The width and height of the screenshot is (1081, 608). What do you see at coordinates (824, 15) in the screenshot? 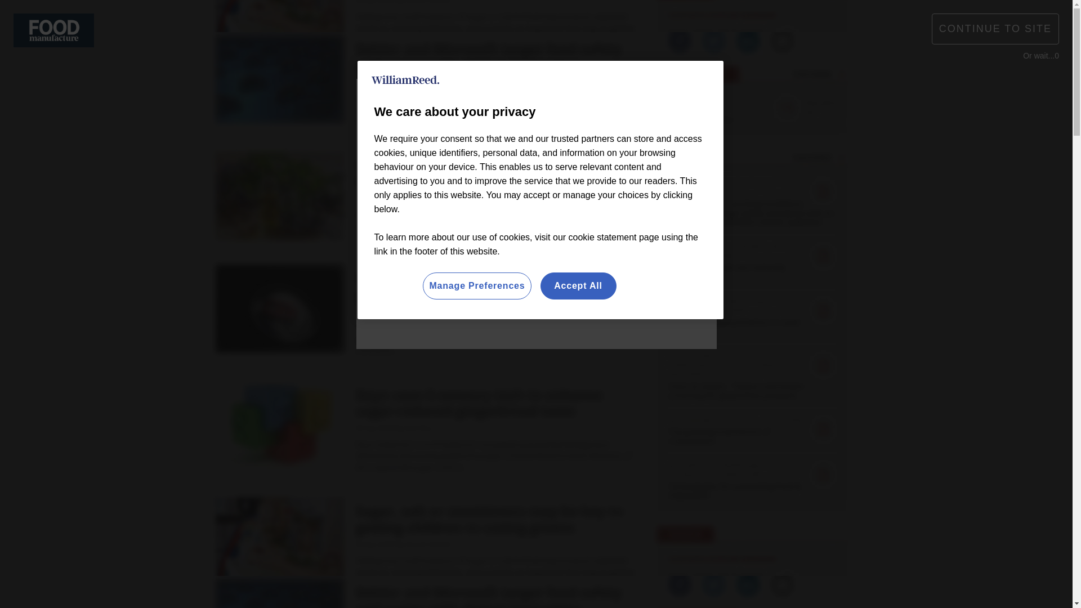
I see `REGISTER` at bounding box center [824, 15].